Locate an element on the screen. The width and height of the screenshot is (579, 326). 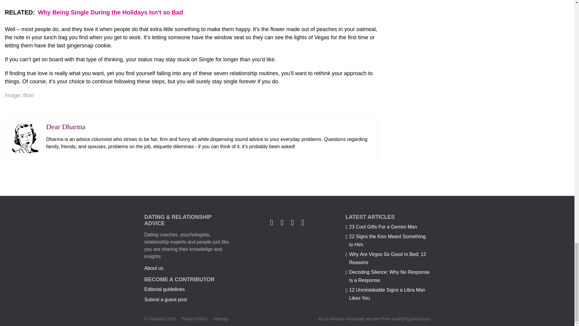
flickr is located at coordinates (28, 95).